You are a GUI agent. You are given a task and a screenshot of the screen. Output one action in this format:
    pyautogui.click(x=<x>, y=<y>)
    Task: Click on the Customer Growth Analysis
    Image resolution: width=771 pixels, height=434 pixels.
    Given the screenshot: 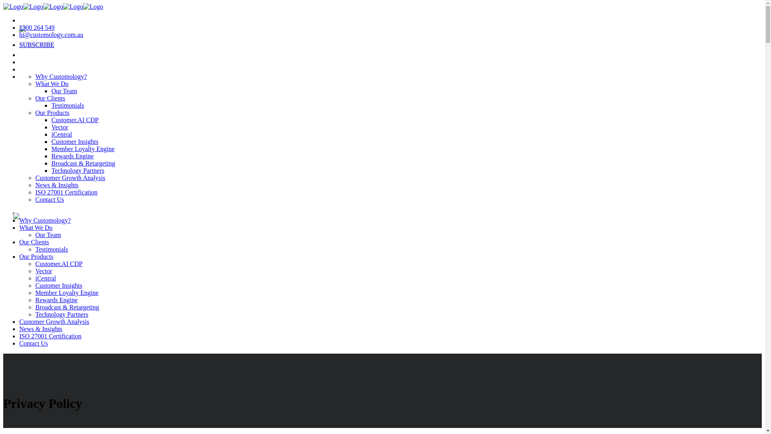 What is the action you would take?
    pyautogui.click(x=54, y=321)
    